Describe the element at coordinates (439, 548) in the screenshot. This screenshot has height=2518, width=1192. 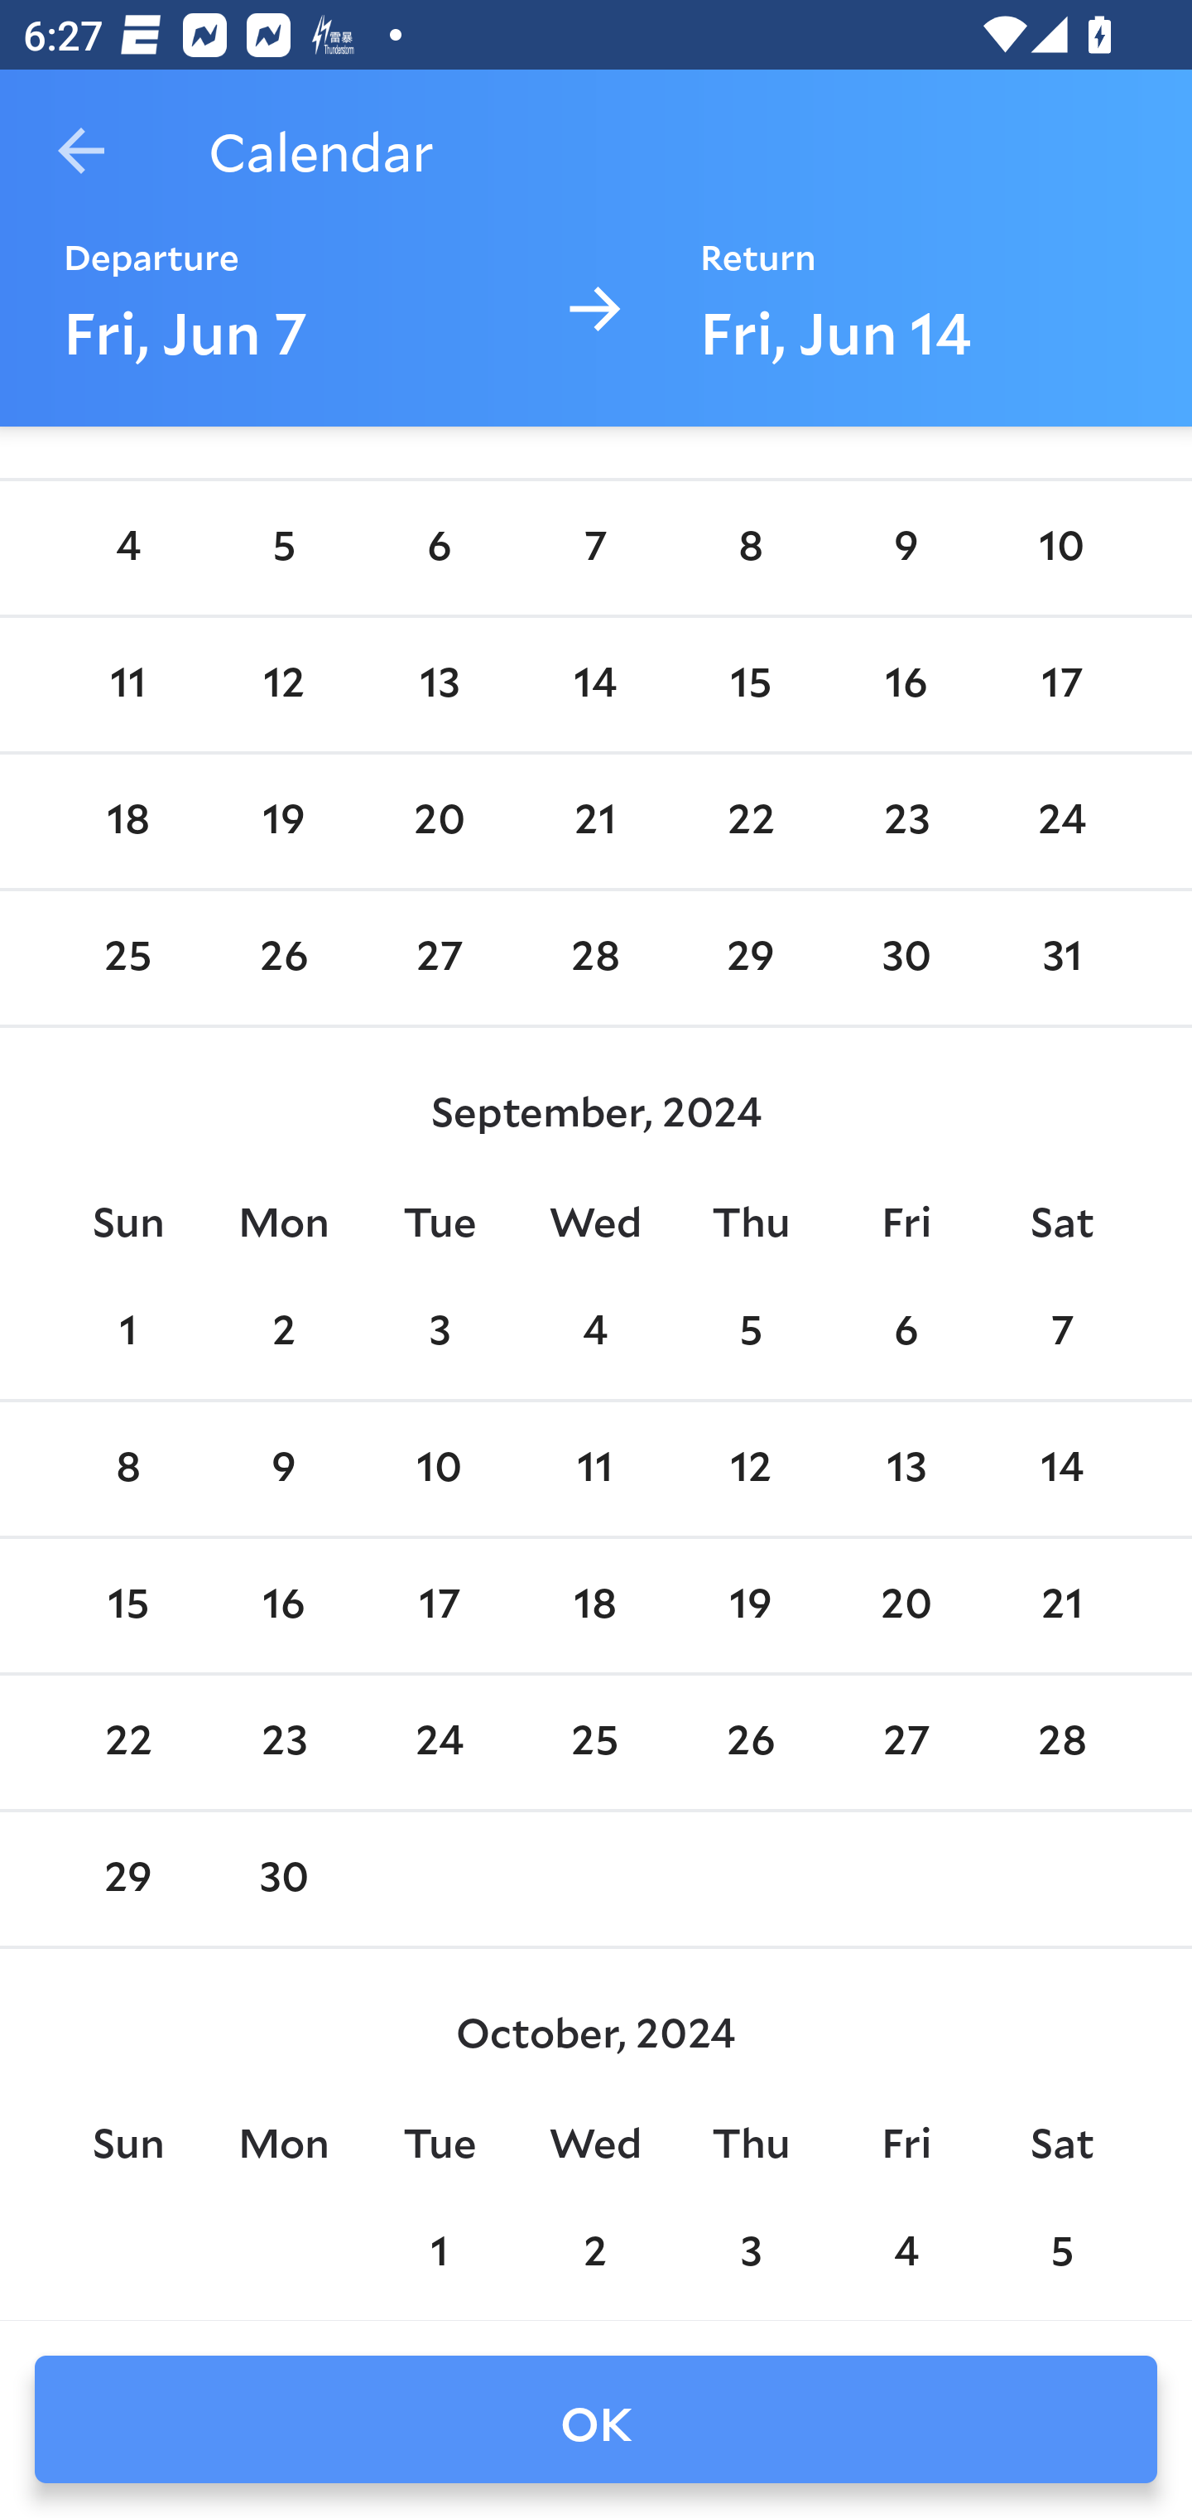
I see `6` at that location.